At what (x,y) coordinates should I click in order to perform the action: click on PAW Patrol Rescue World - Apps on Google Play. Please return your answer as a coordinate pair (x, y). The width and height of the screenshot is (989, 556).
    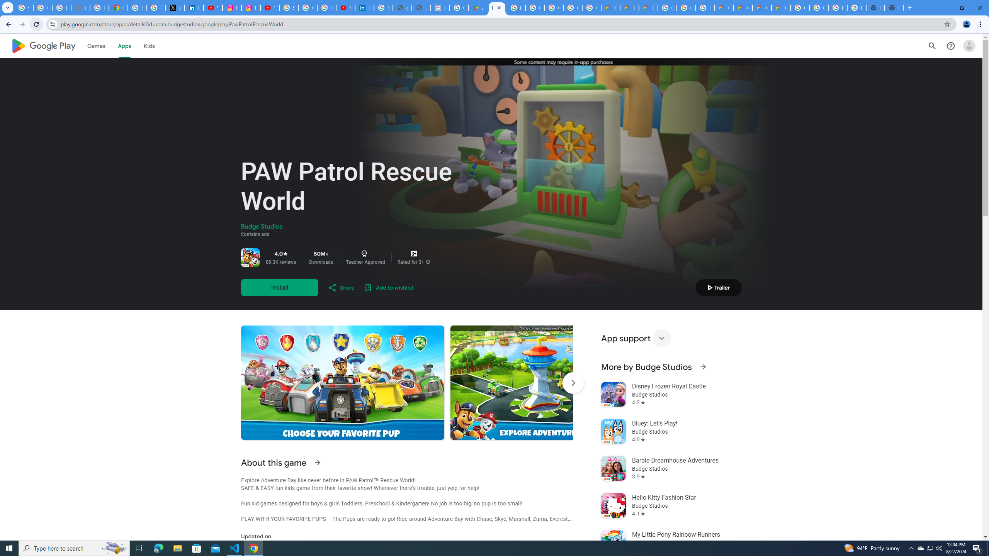
    Looking at the image, I should click on (497, 8).